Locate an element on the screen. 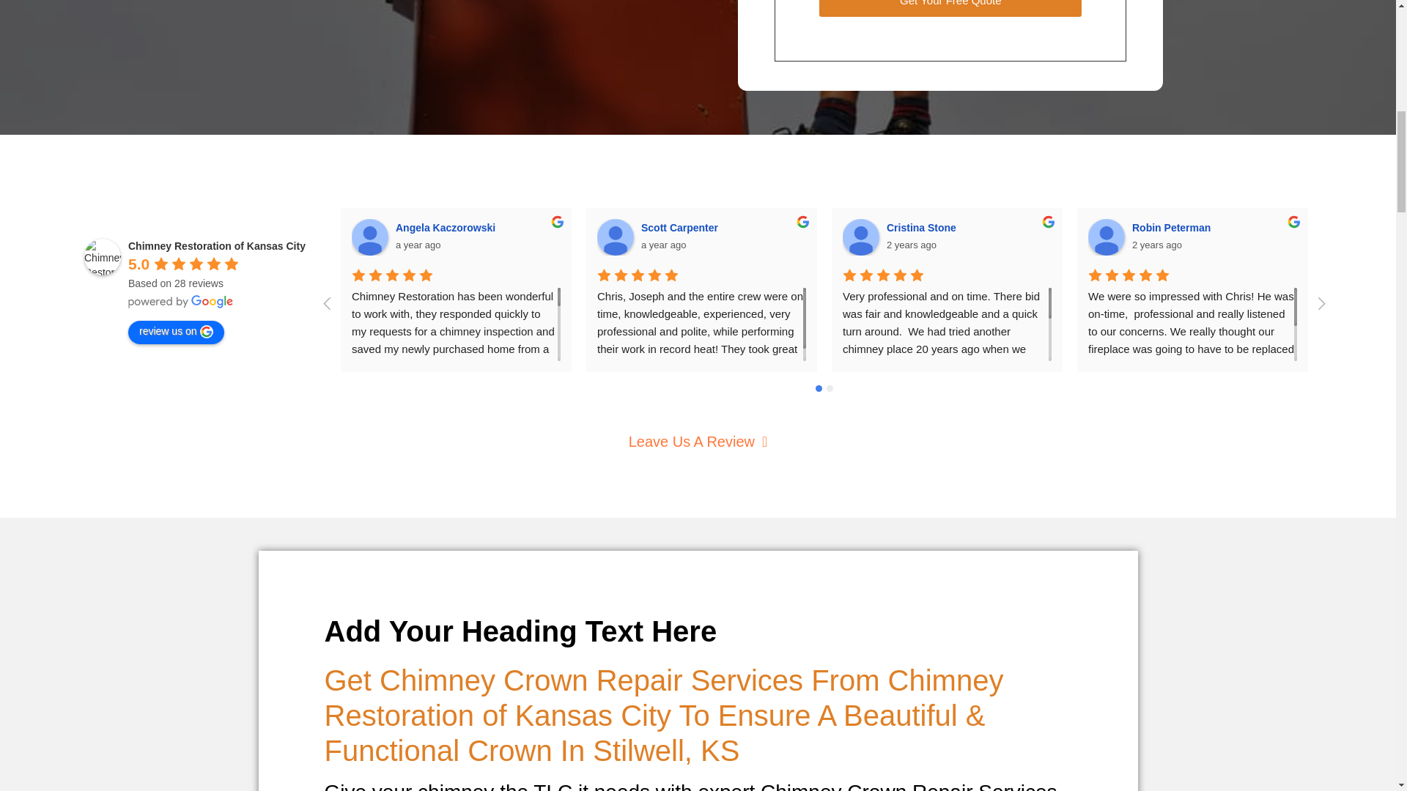 The width and height of the screenshot is (1407, 791). powered by Google is located at coordinates (180, 302).